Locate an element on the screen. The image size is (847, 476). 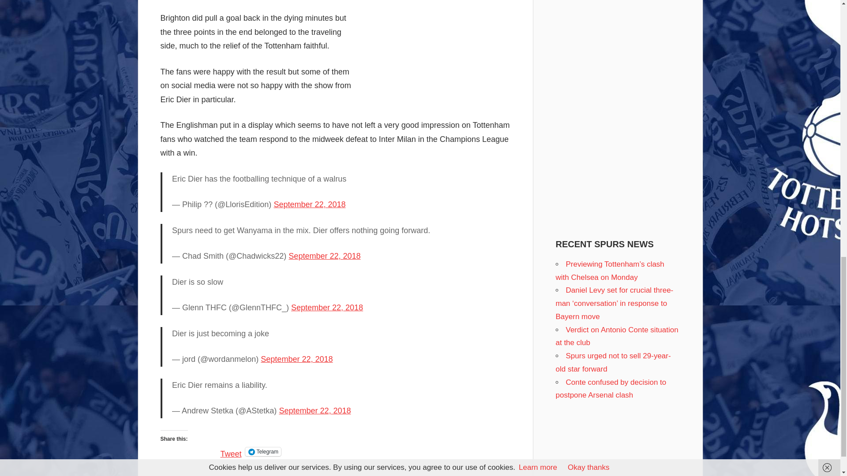
September 22, 2018 is located at coordinates (327, 308).